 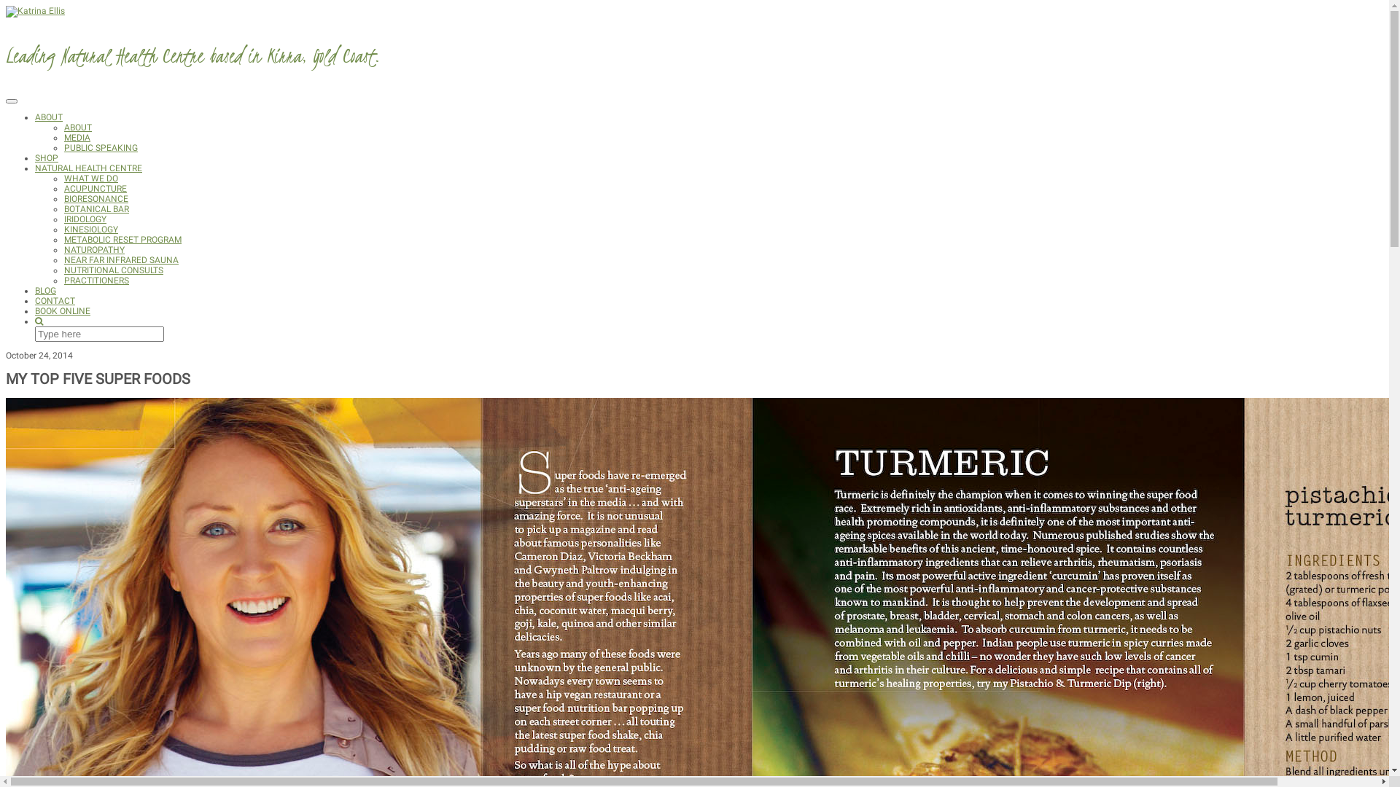 What do you see at coordinates (55, 301) in the screenshot?
I see `CONTACT` at bounding box center [55, 301].